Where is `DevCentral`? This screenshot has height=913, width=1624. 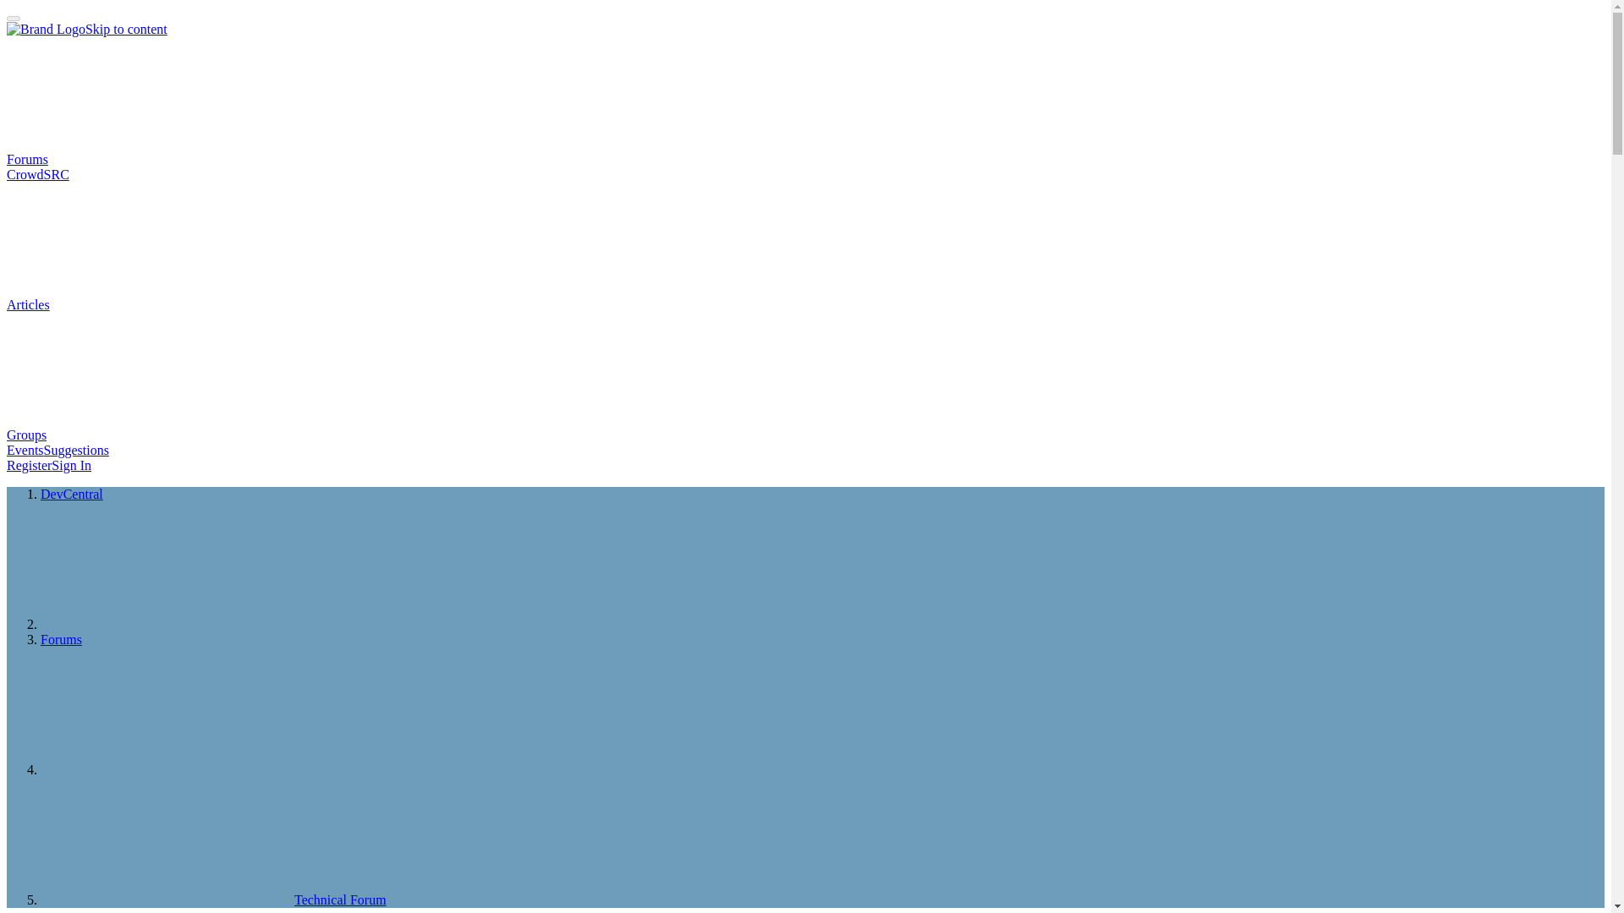 DevCentral is located at coordinates (72, 494).